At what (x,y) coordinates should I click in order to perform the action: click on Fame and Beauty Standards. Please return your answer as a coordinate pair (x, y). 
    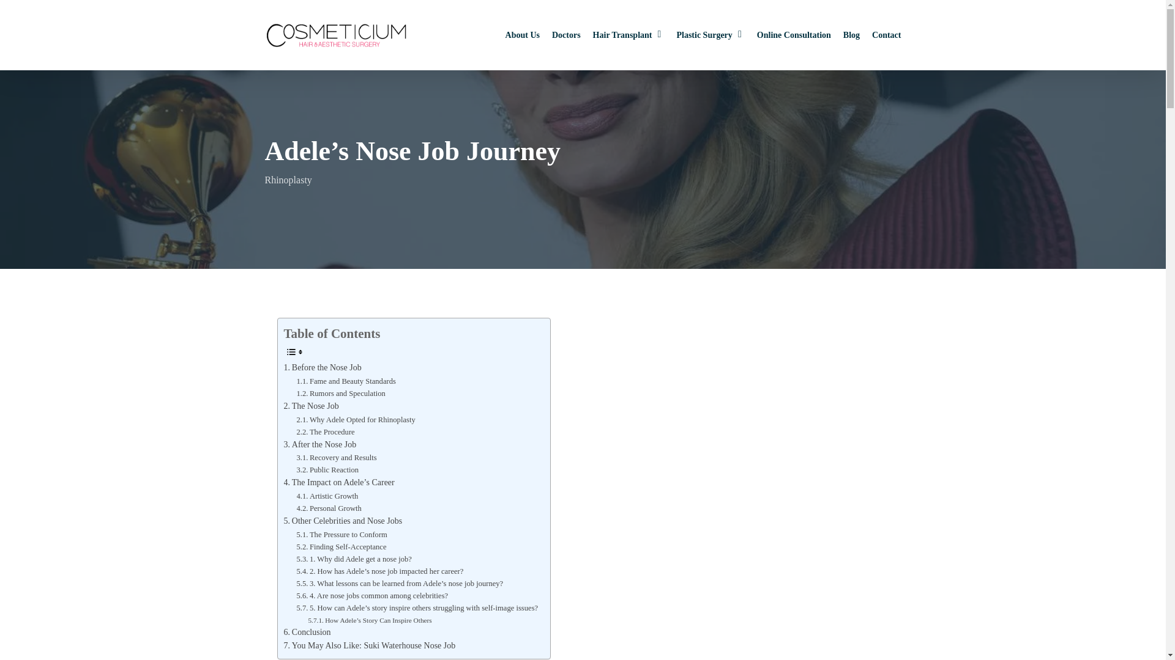
    Looking at the image, I should click on (345, 381).